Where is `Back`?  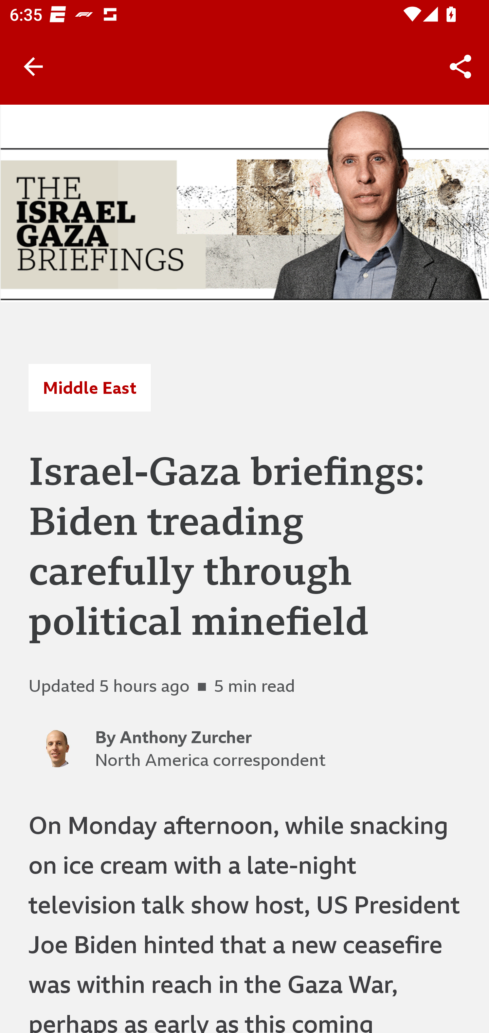
Back is located at coordinates (33, 67).